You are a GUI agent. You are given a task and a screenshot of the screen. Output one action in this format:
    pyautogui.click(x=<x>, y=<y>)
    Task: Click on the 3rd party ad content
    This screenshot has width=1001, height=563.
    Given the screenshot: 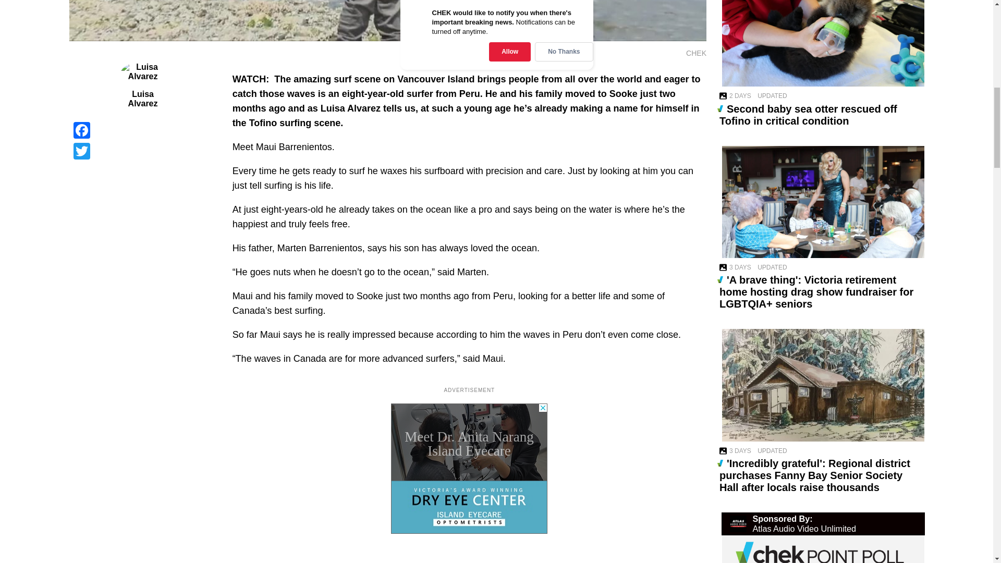 What is the action you would take?
    pyautogui.click(x=469, y=468)
    